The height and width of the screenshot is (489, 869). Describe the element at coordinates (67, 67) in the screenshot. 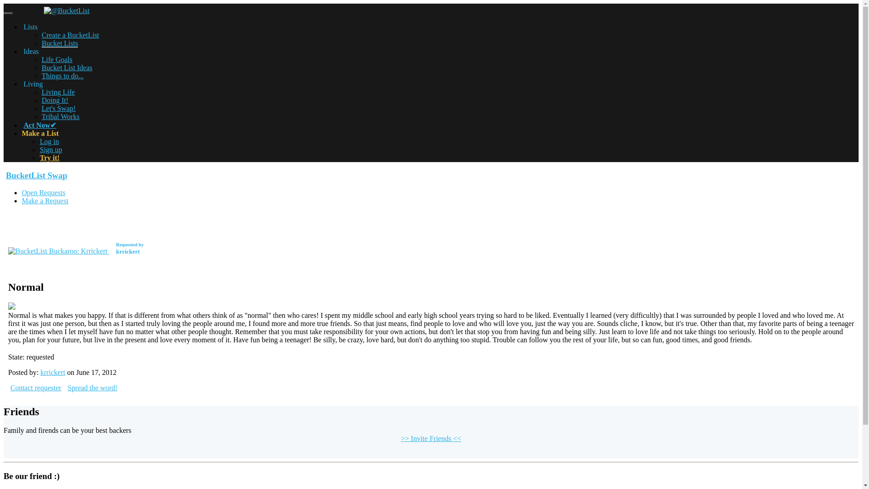

I see `Bucket List Ideas` at that location.